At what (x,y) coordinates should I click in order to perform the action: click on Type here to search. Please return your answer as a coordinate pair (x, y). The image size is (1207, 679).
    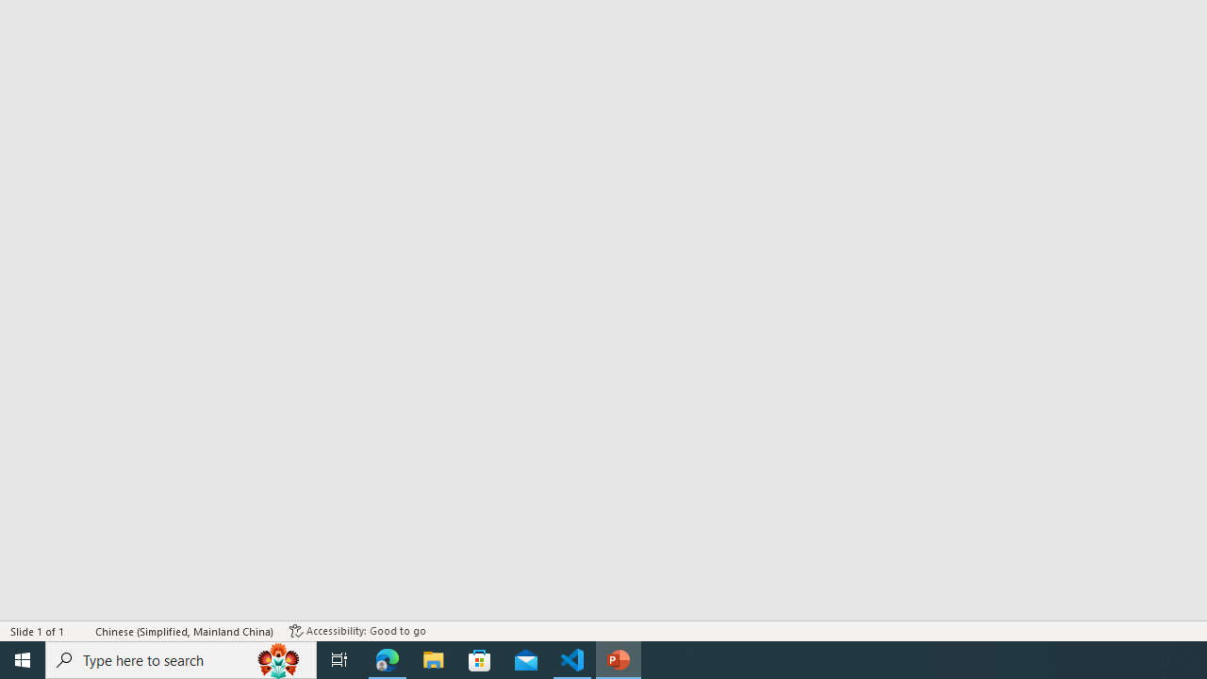
    Looking at the image, I should click on (181, 660).